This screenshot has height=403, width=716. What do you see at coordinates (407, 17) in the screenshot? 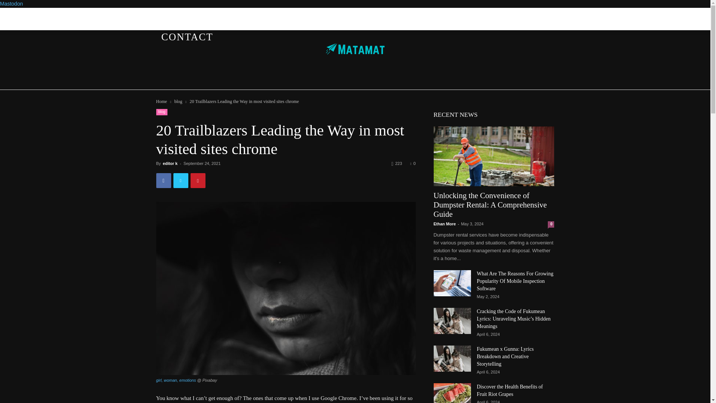
I see `INTERVIEWS` at bounding box center [407, 17].